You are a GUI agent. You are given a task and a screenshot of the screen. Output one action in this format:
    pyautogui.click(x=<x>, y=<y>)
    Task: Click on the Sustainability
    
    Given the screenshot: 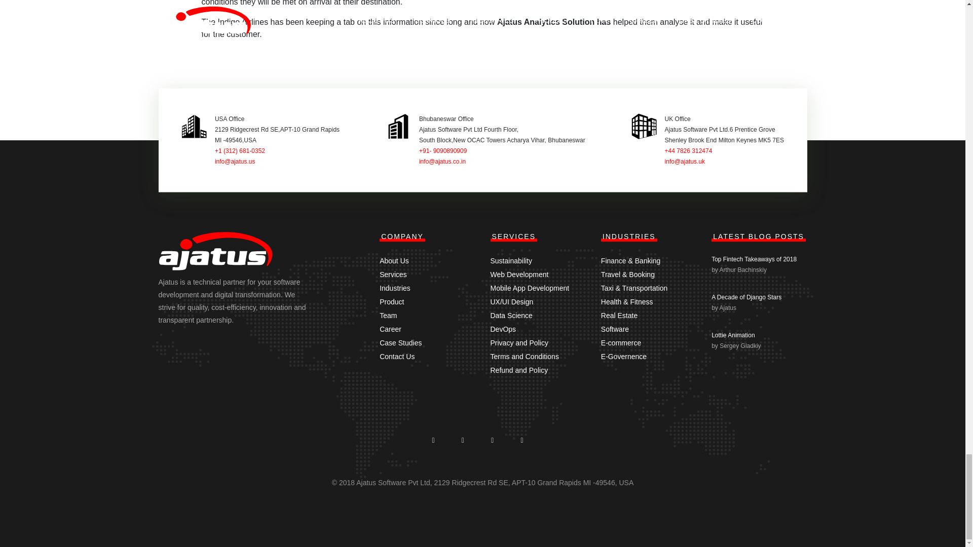 What is the action you would take?
    pyautogui.click(x=511, y=260)
    